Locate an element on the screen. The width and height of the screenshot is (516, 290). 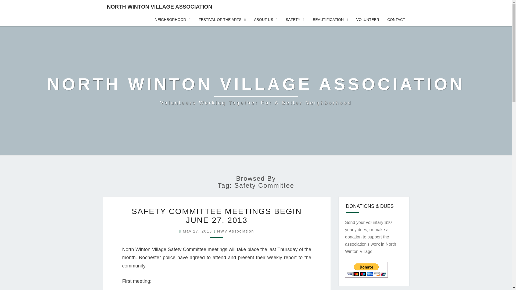
SAFETY COMMITTEE MEETINGS BEGIN JUNE 27, 2013 is located at coordinates (217, 215).